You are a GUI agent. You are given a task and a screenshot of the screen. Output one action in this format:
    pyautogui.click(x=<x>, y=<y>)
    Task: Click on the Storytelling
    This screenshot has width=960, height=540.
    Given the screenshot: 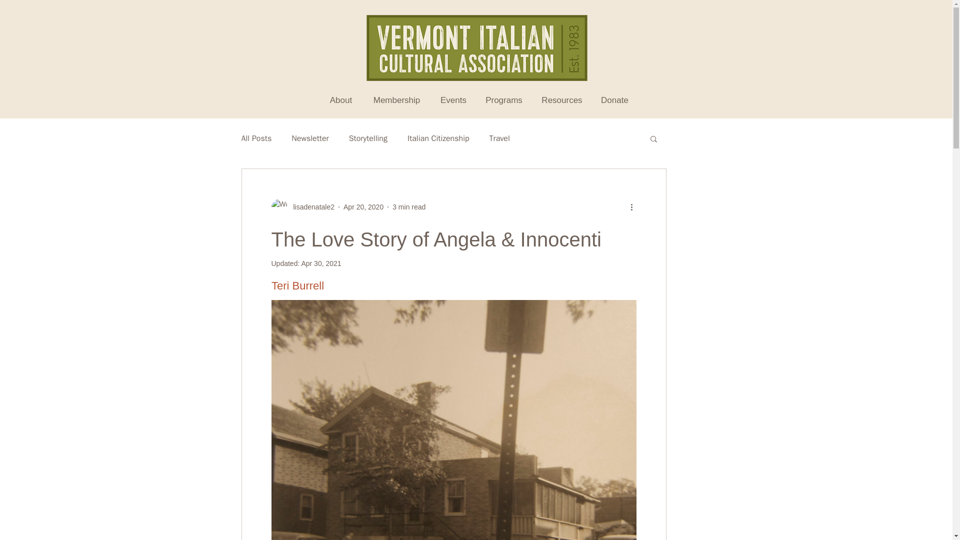 What is the action you would take?
    pyautogui.click(x=368, y=138)
    